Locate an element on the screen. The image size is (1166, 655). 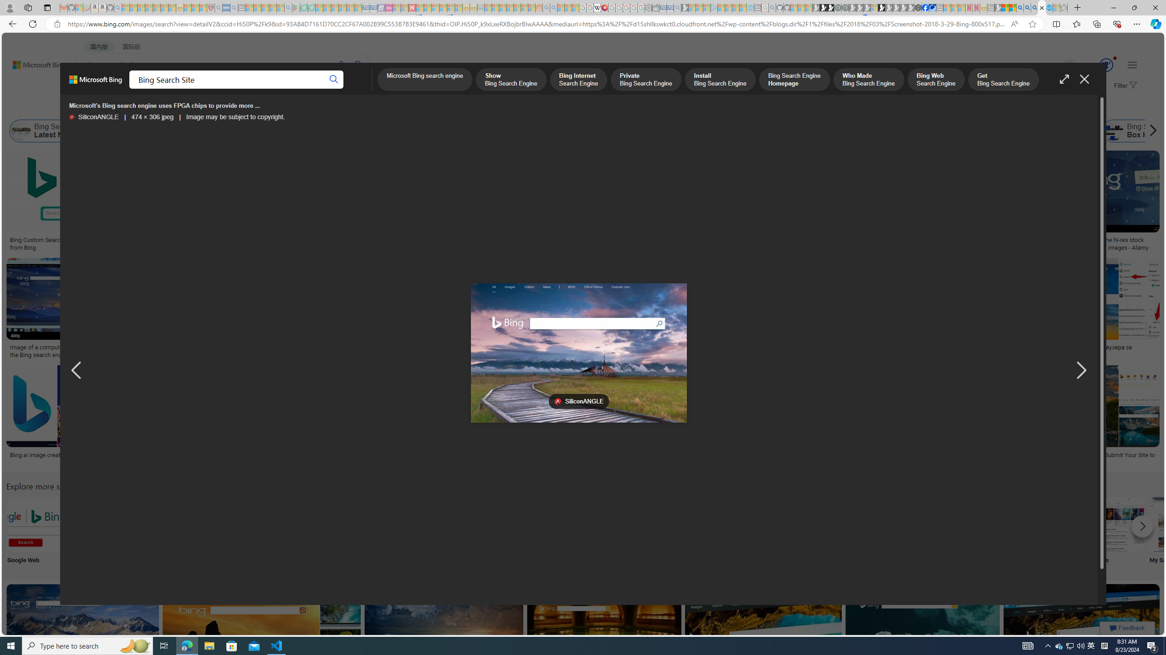
Private Bing Search Engine is located at coordinates (645, 80).